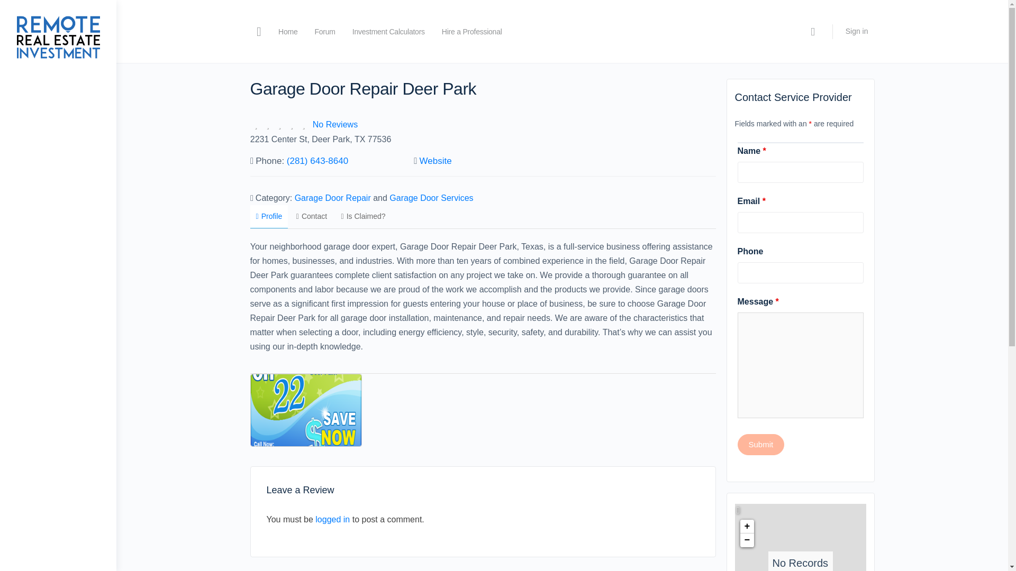 Image resolution: width=1016 pixels, height=571 pixels. What do you see at coordinates (857, 31) in the screenshot?
I see `Sign in` at bounding box center [857, 31].